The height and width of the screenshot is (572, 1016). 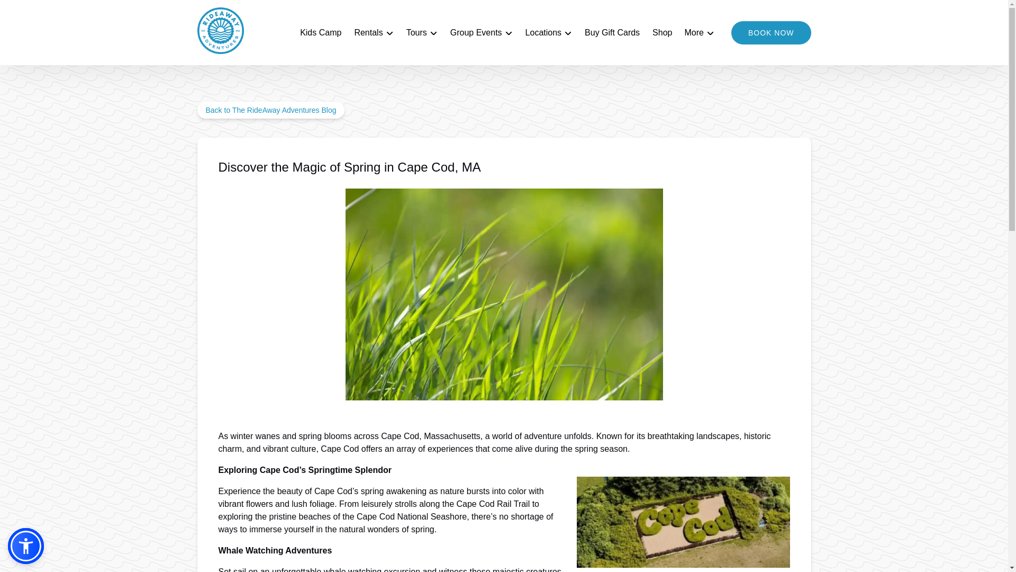 I want to click on Group Events, so click(x=482, y=33).